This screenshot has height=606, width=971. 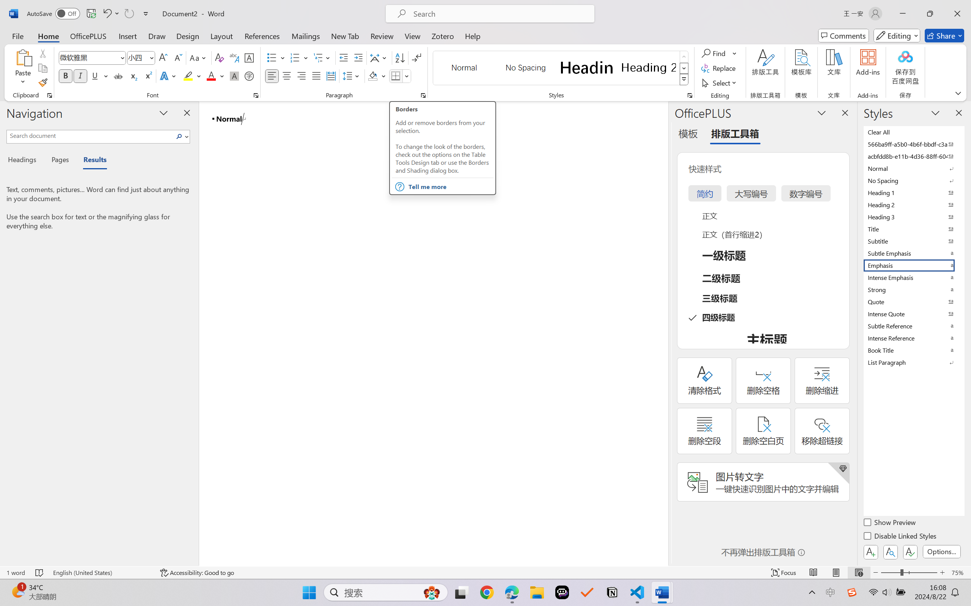 I want to click on Class: Image, so click(x=852, y=592).